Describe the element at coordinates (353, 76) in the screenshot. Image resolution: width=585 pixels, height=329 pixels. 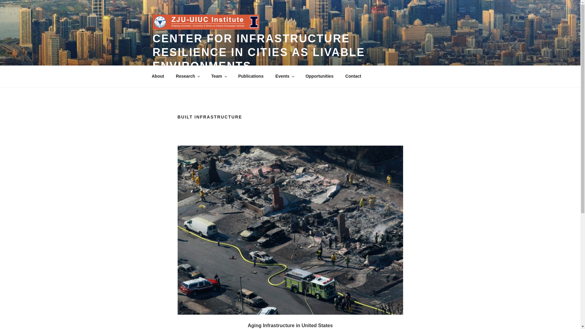
I see `Contact` at that location.